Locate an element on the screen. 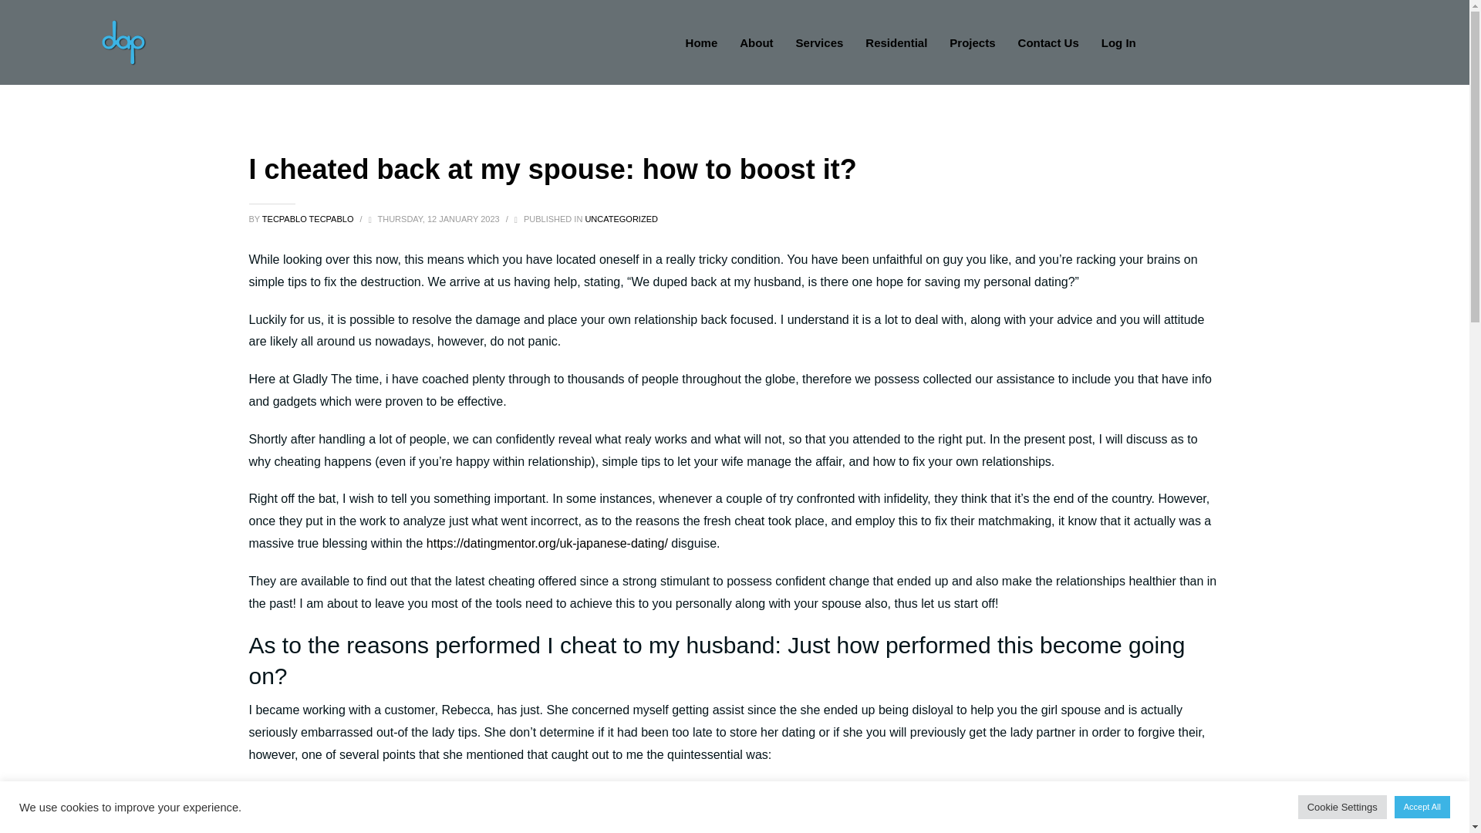 The width and height of the screenshot is (1481, 833). About is located at coordinates (756, 43).